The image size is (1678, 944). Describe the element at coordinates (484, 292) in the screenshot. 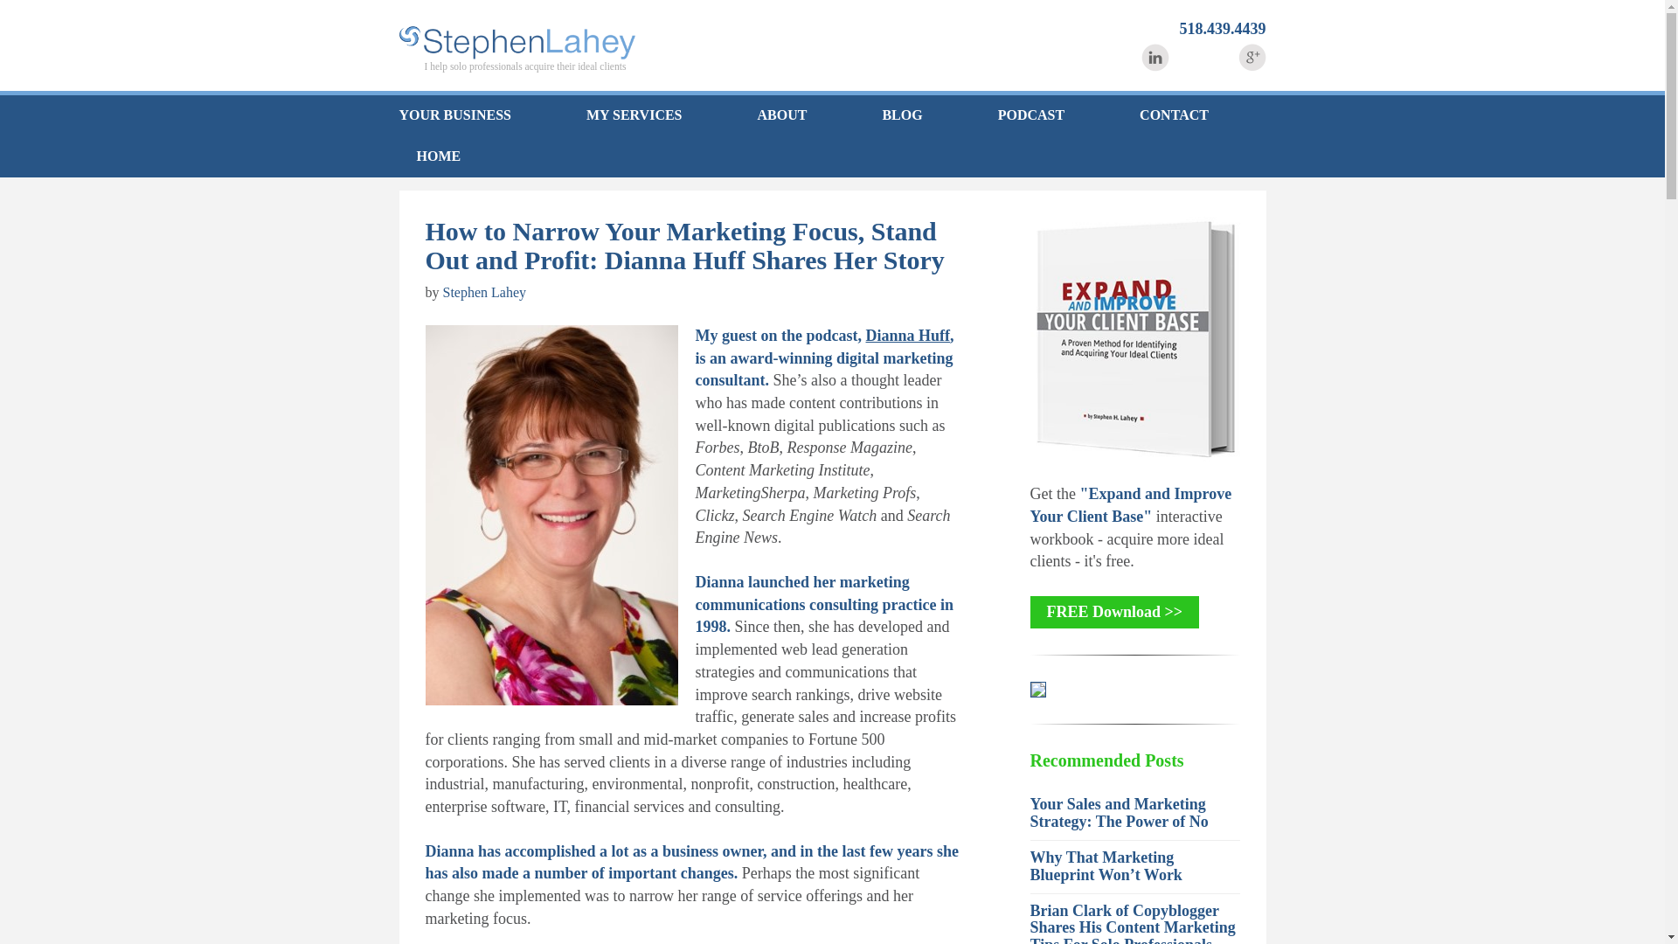

I see `Stephen Lahey` at that location.